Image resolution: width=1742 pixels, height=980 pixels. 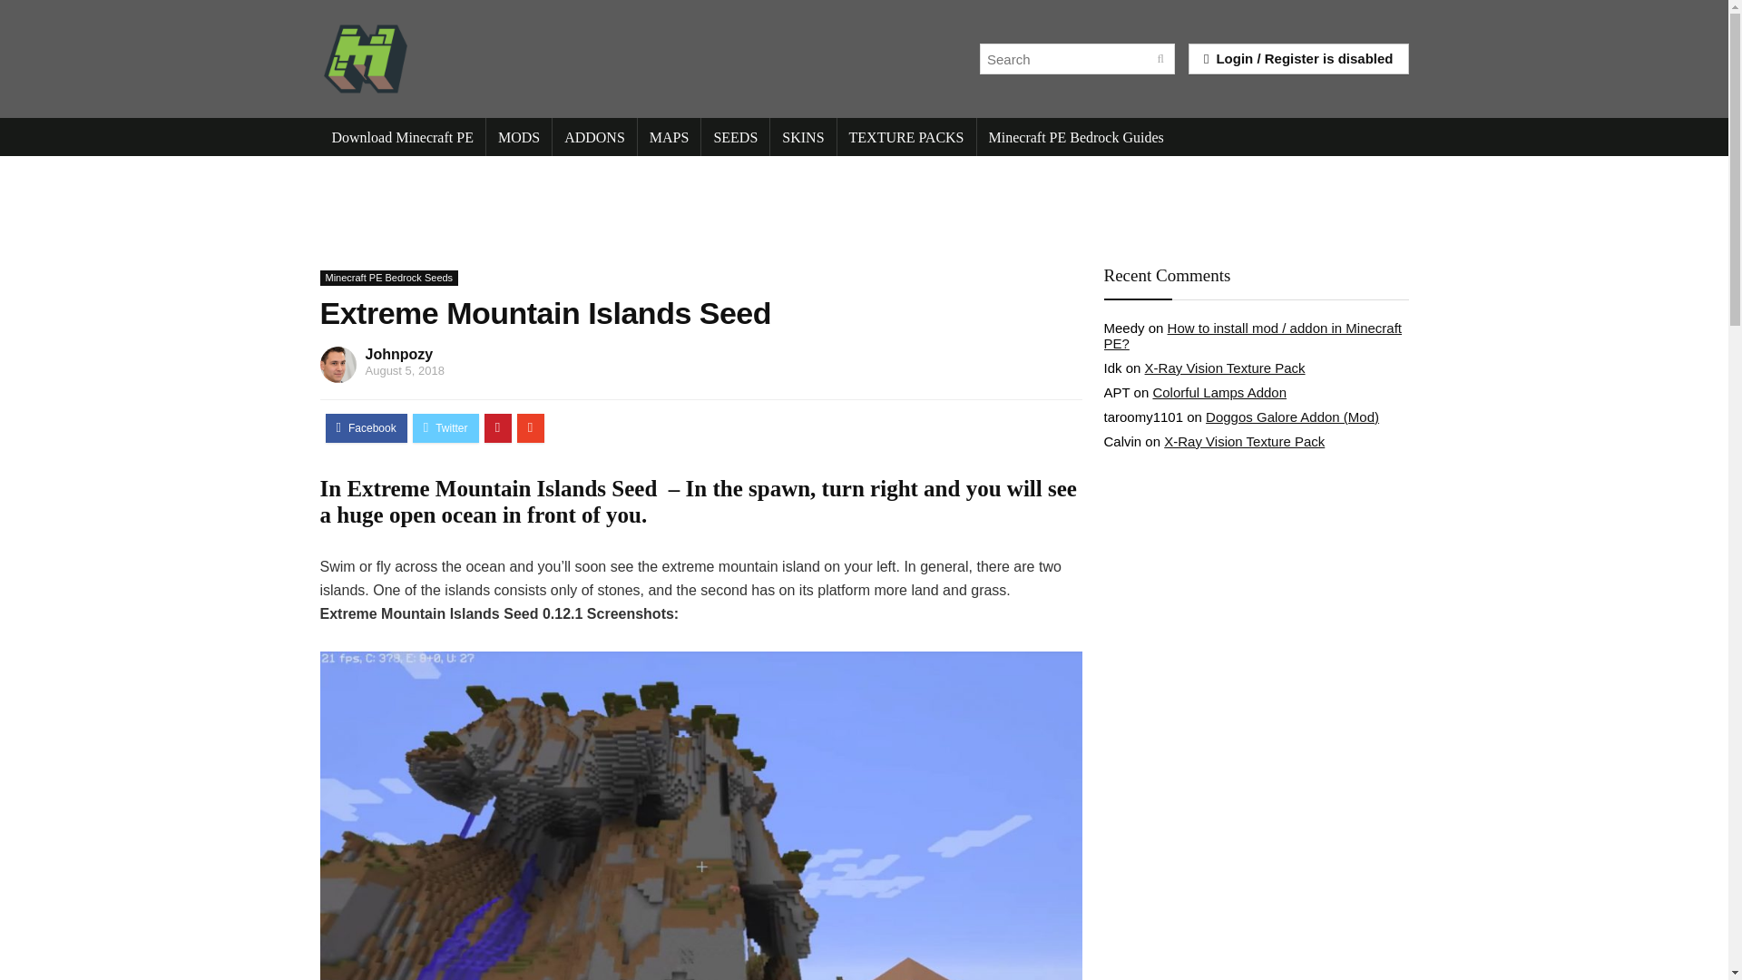 I want to click on SEEDS, so click(x=735, y=136).